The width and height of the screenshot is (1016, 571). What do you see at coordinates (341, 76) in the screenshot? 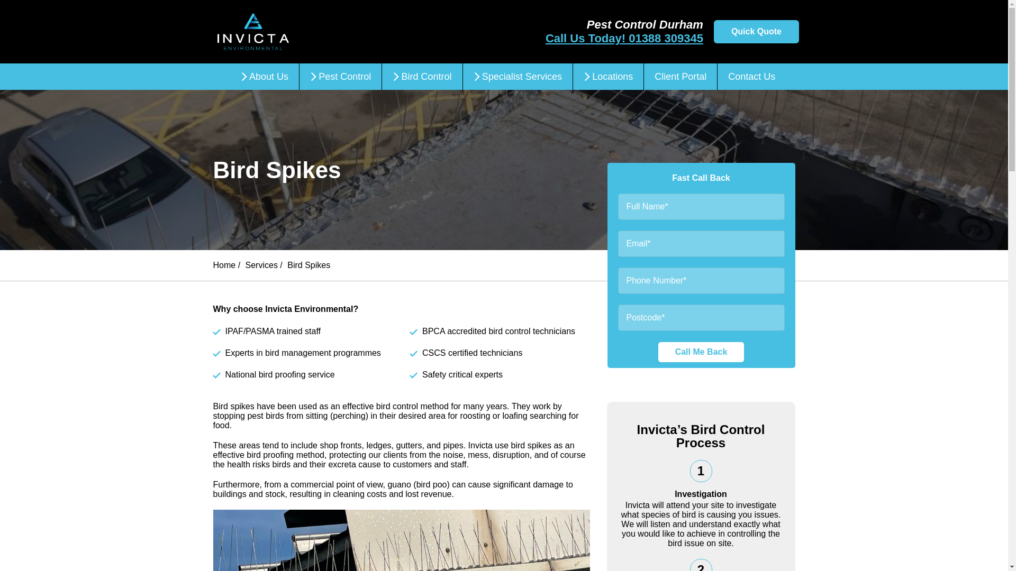
I see `Pest Control` at bounding box center [341, 76].